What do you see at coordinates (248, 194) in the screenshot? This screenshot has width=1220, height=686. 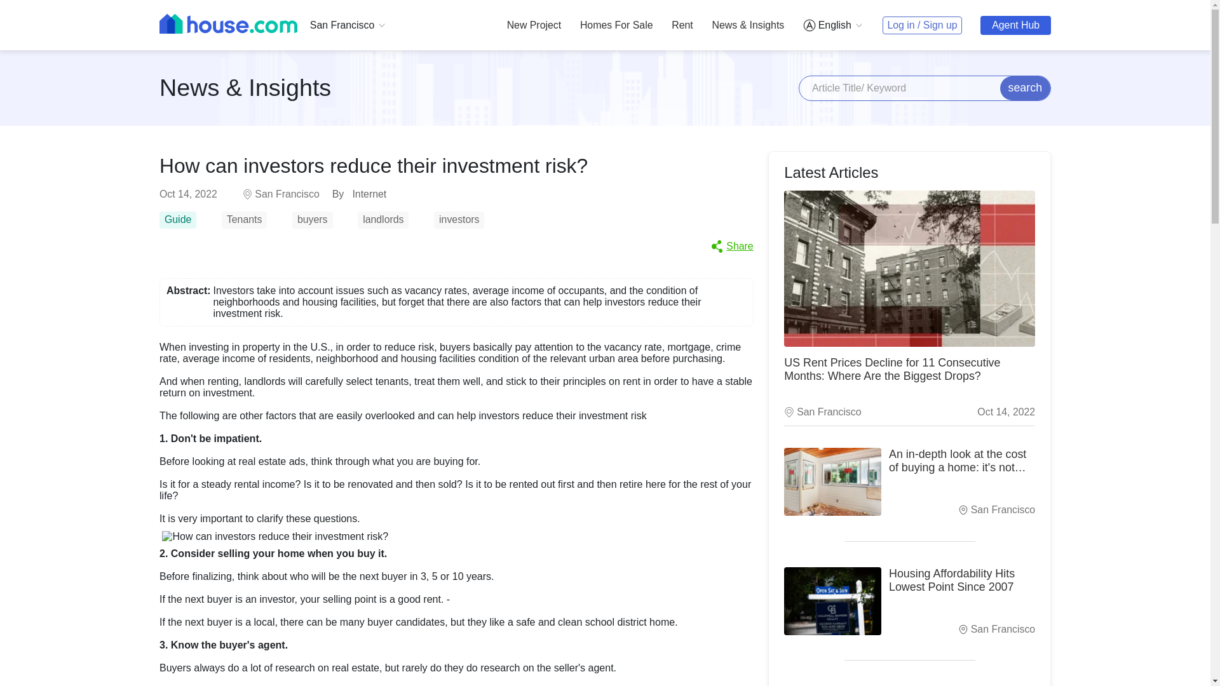 I see `How can investors reduce their investment risk?` at bounding box center [248, 194].